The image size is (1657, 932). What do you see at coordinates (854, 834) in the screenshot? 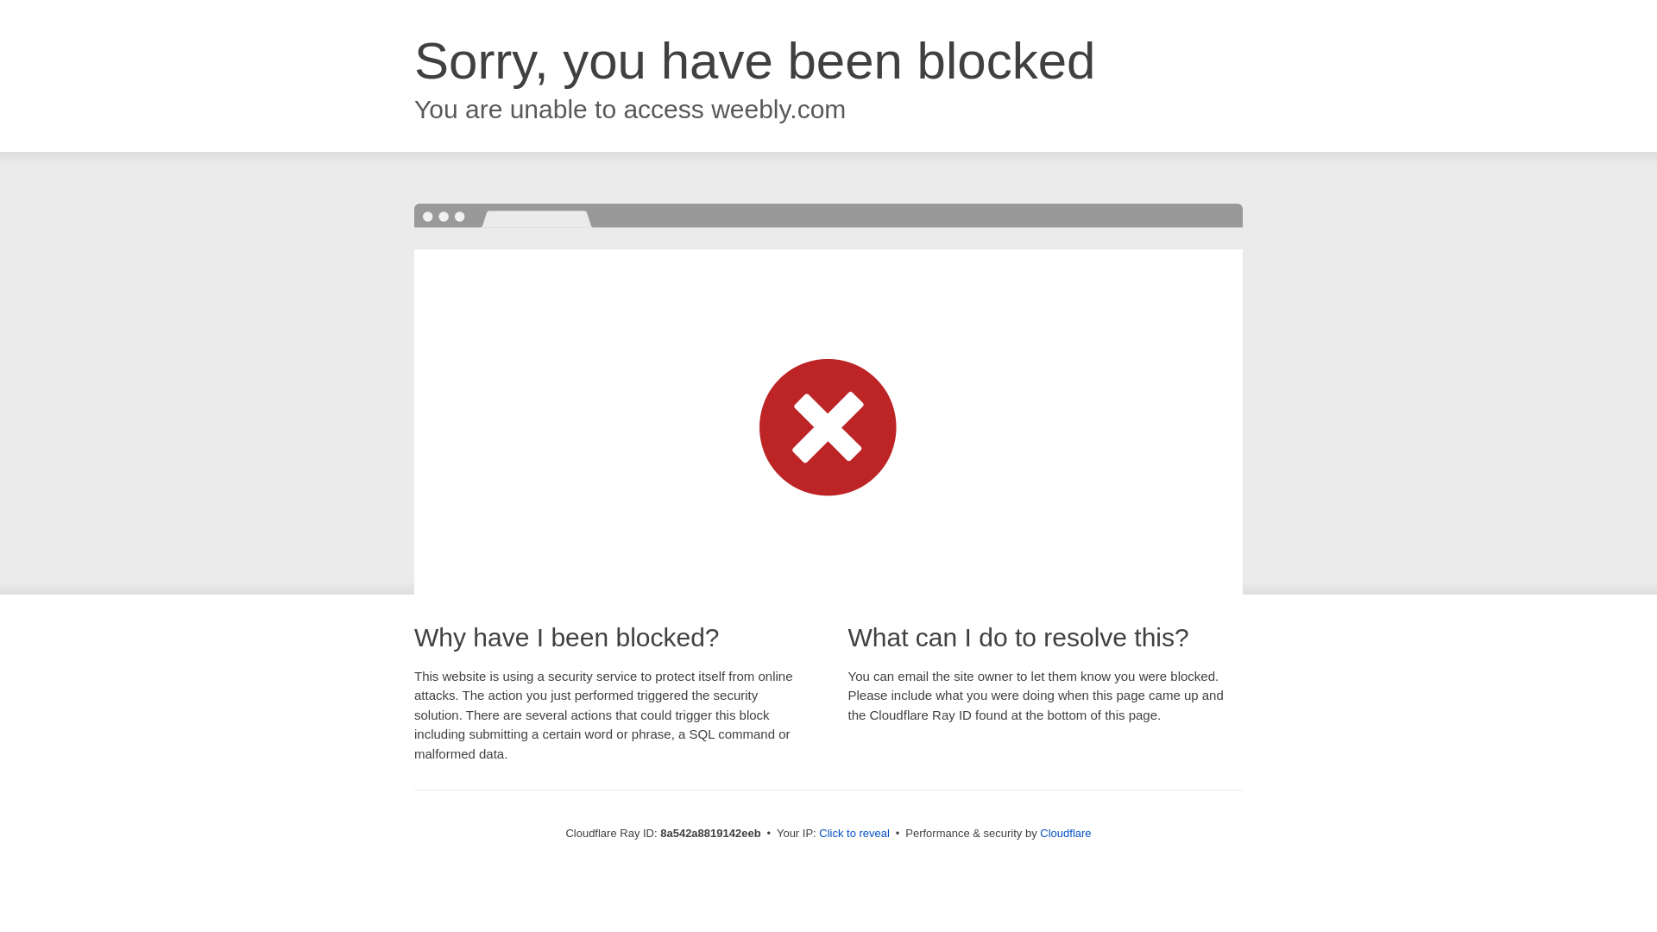
I see `Click to reveal` at bounding box center [854, 834].